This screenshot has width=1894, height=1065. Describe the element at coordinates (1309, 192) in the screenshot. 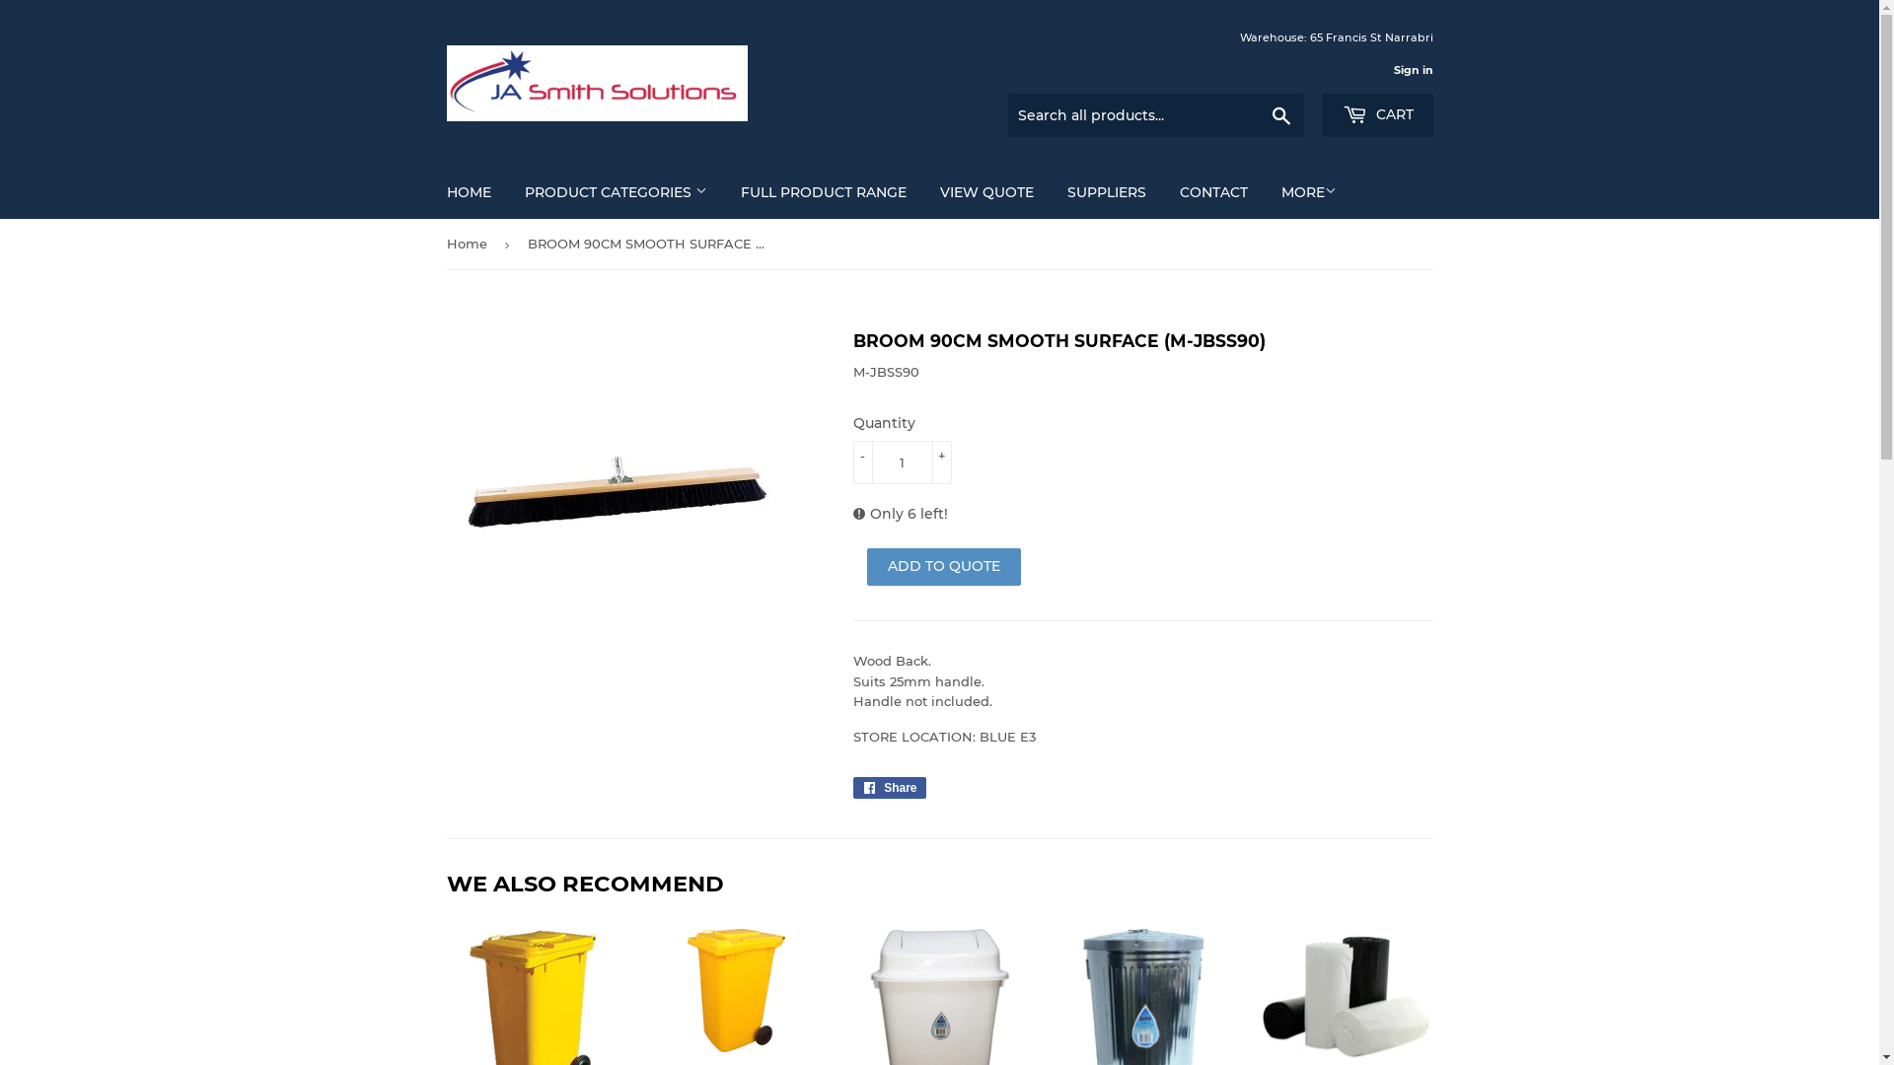

I see `MORE` at that location.